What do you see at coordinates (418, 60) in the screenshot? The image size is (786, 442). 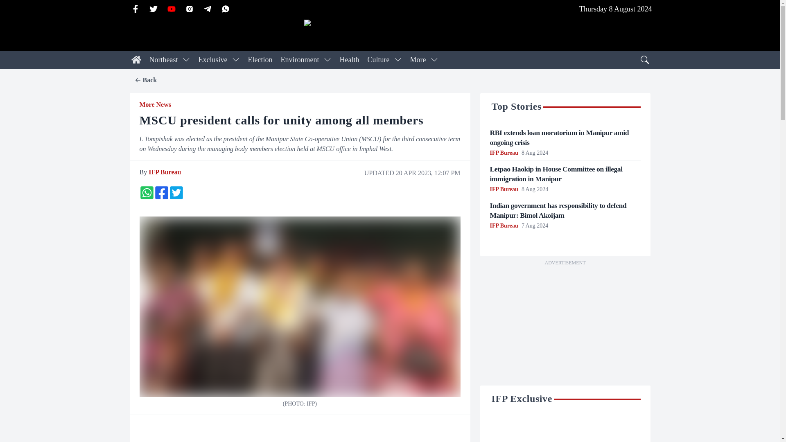 I see `More` at bounding box center [418, 60].